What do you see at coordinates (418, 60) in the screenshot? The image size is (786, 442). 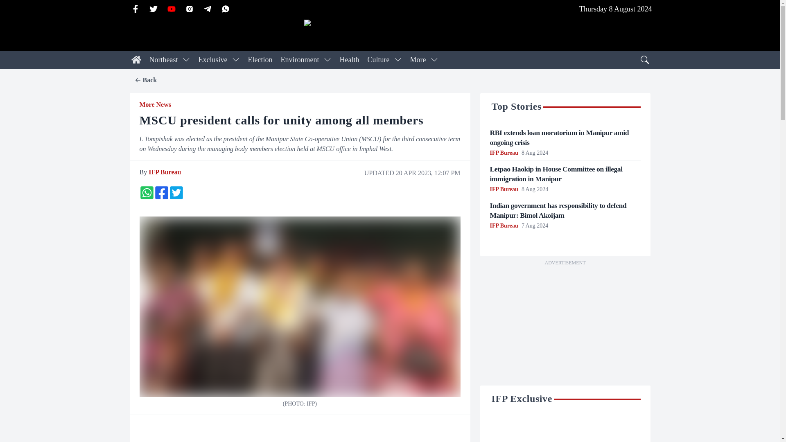 I see `More` at bounding box center [418, 60].